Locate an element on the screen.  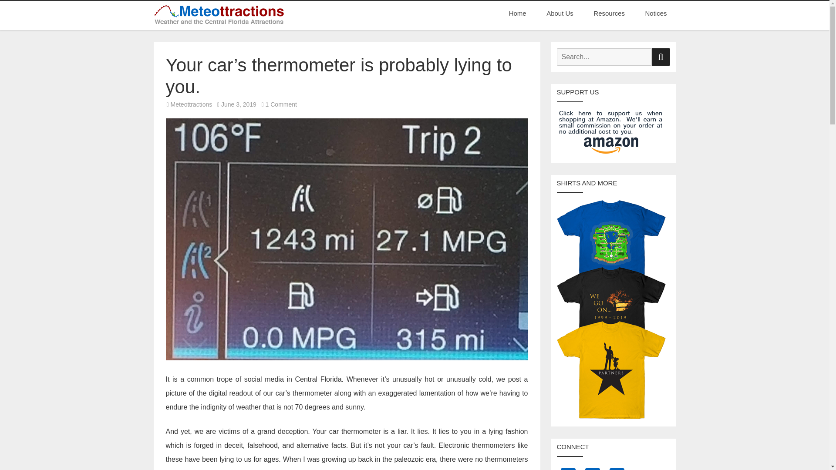
Meteottractions is located at coordinates (191, 104).